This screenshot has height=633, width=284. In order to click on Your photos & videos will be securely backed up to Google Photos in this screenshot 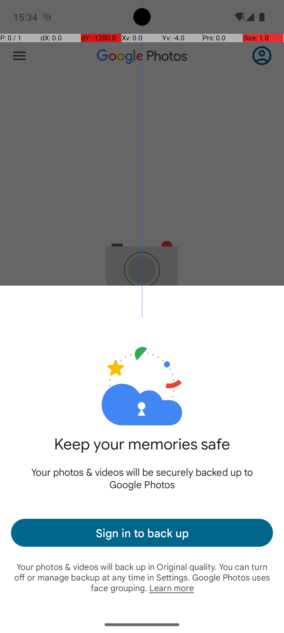, I will do `click(142, 478)`.